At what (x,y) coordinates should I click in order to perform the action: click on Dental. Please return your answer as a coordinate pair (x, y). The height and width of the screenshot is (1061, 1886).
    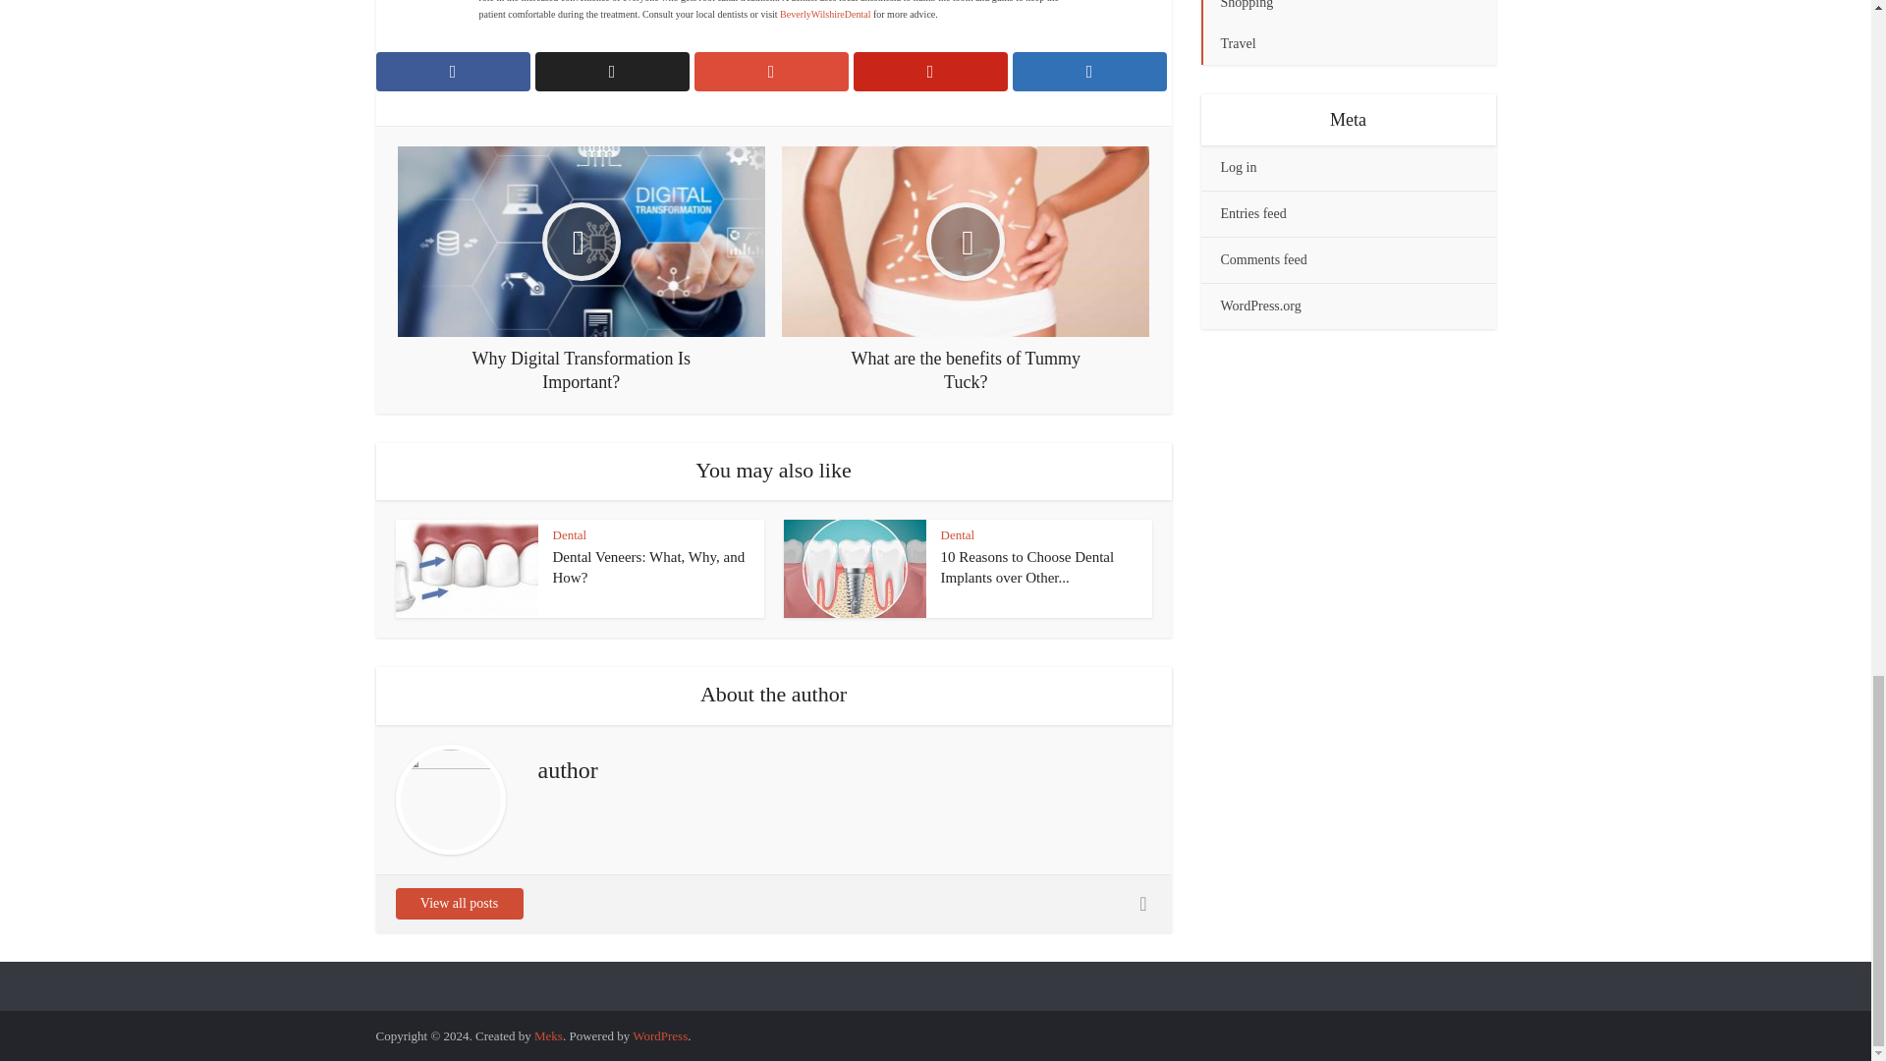
    Looking at the image, I should click on (570, 534).